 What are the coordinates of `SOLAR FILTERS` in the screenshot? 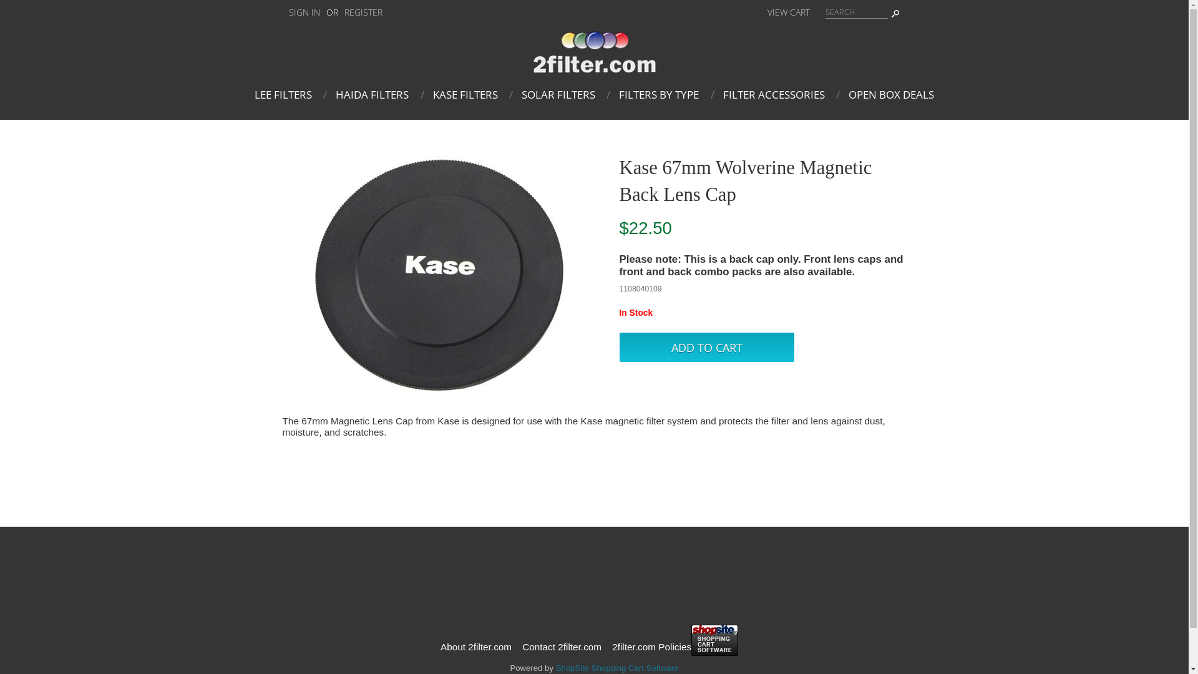 It's located at (557, 95).